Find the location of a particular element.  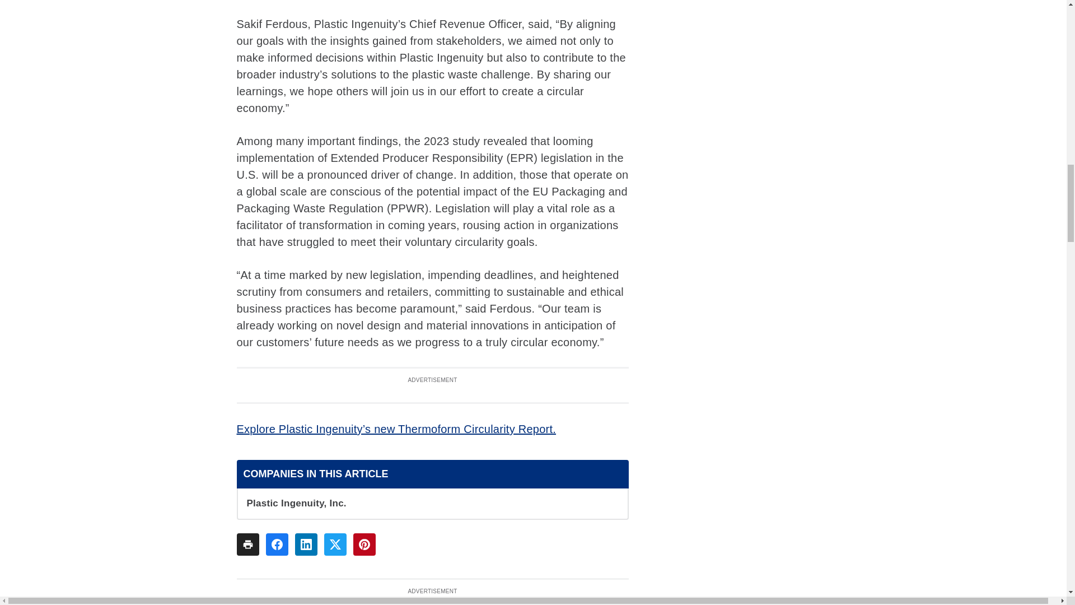

Share To print is located at coordinates (247, 544).